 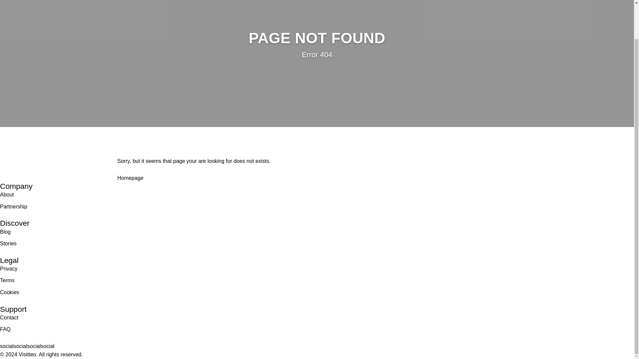 I want to click on social, so click(x=7, y=346).